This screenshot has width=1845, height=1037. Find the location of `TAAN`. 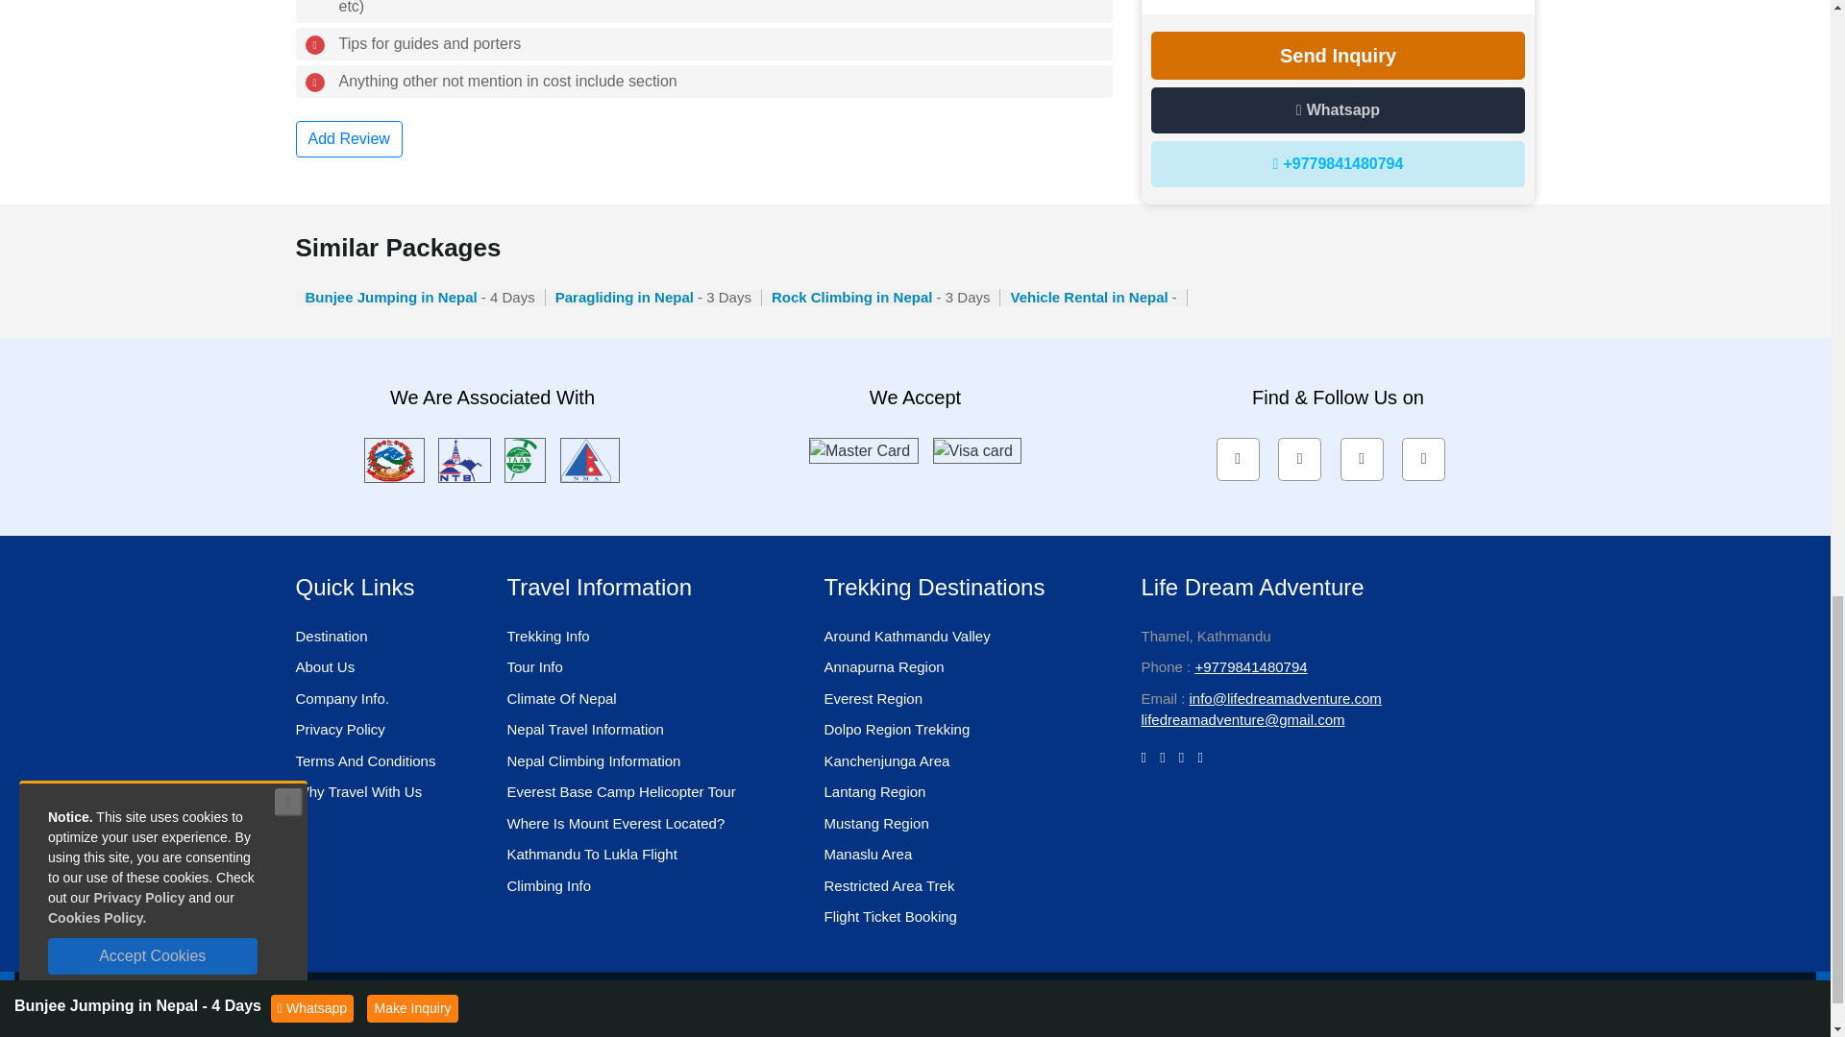

TAAN is located at coordinates (525, 459).